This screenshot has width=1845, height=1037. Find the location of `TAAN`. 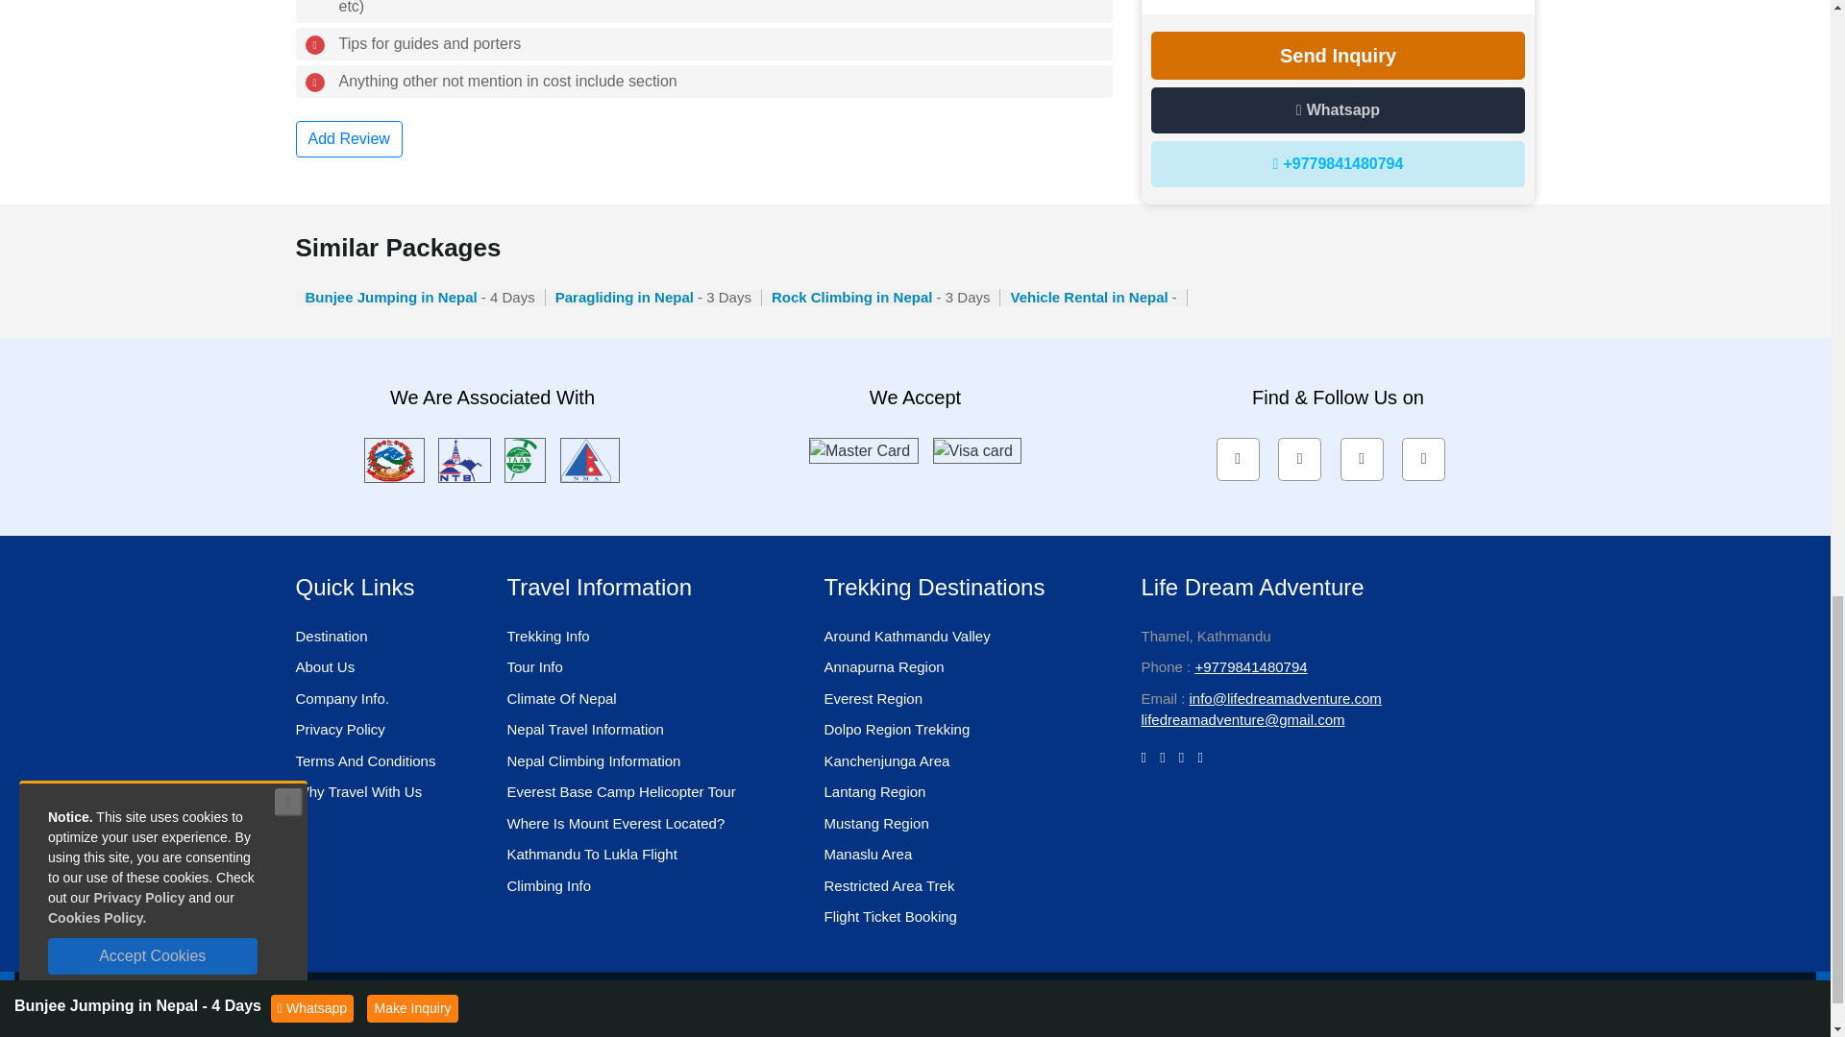

TAAN is located at coordinates (525, 459).